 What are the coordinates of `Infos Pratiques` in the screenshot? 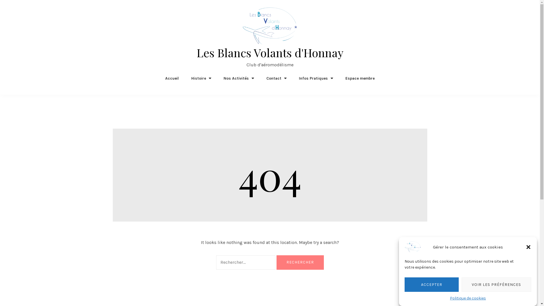 It's located at (316, 78).